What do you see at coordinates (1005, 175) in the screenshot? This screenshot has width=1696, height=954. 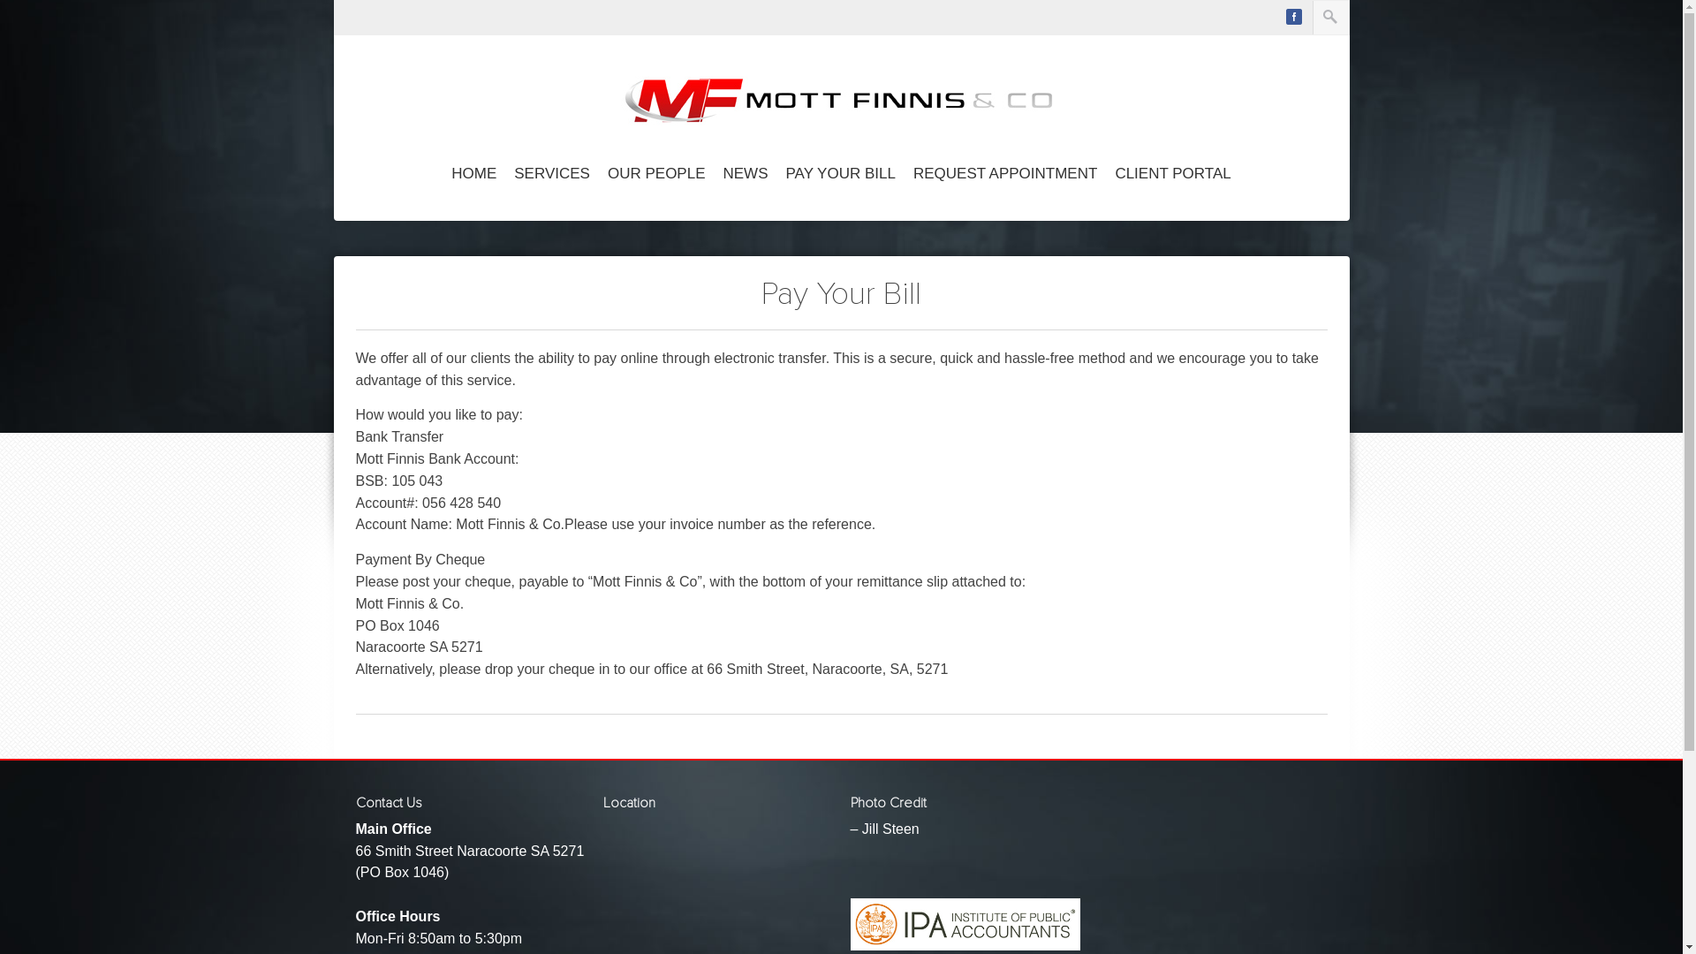 I see `REQUEST APPOINTMENT` at bounding box center [1005, 175].